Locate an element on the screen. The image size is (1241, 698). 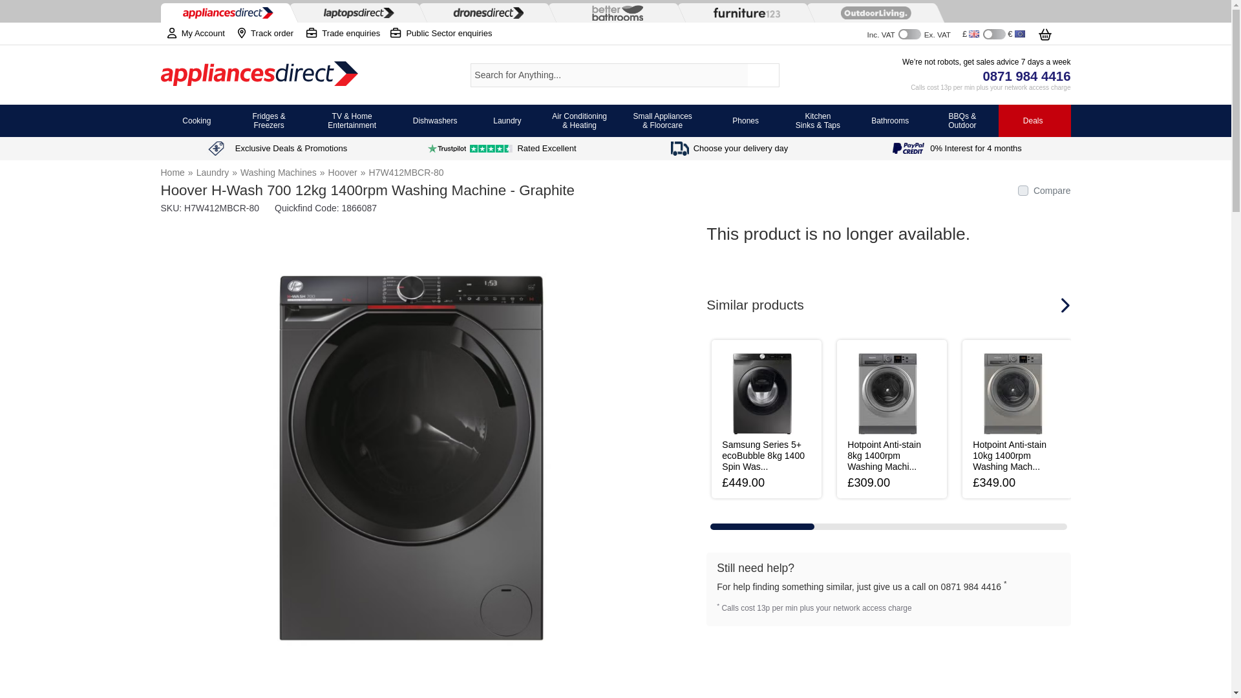
Trade enquiries is located at coordinates (343, 34).